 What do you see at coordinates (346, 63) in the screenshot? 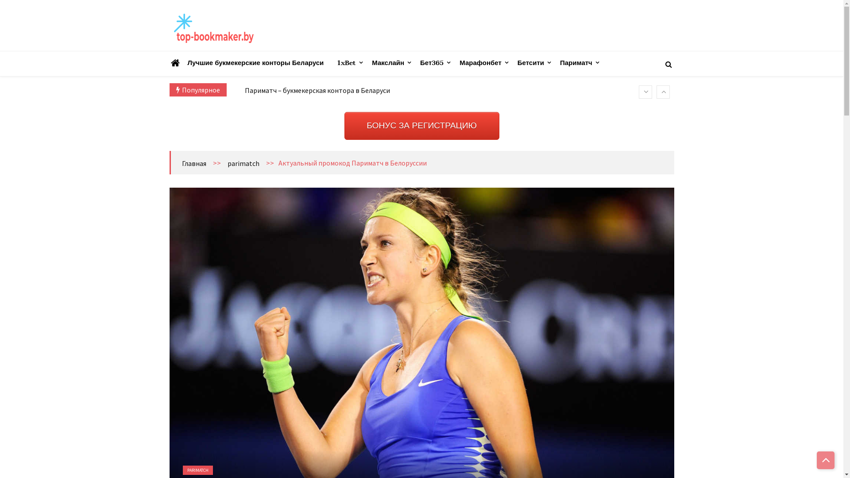
I see `1xBet` at bounding box center [346, 63].